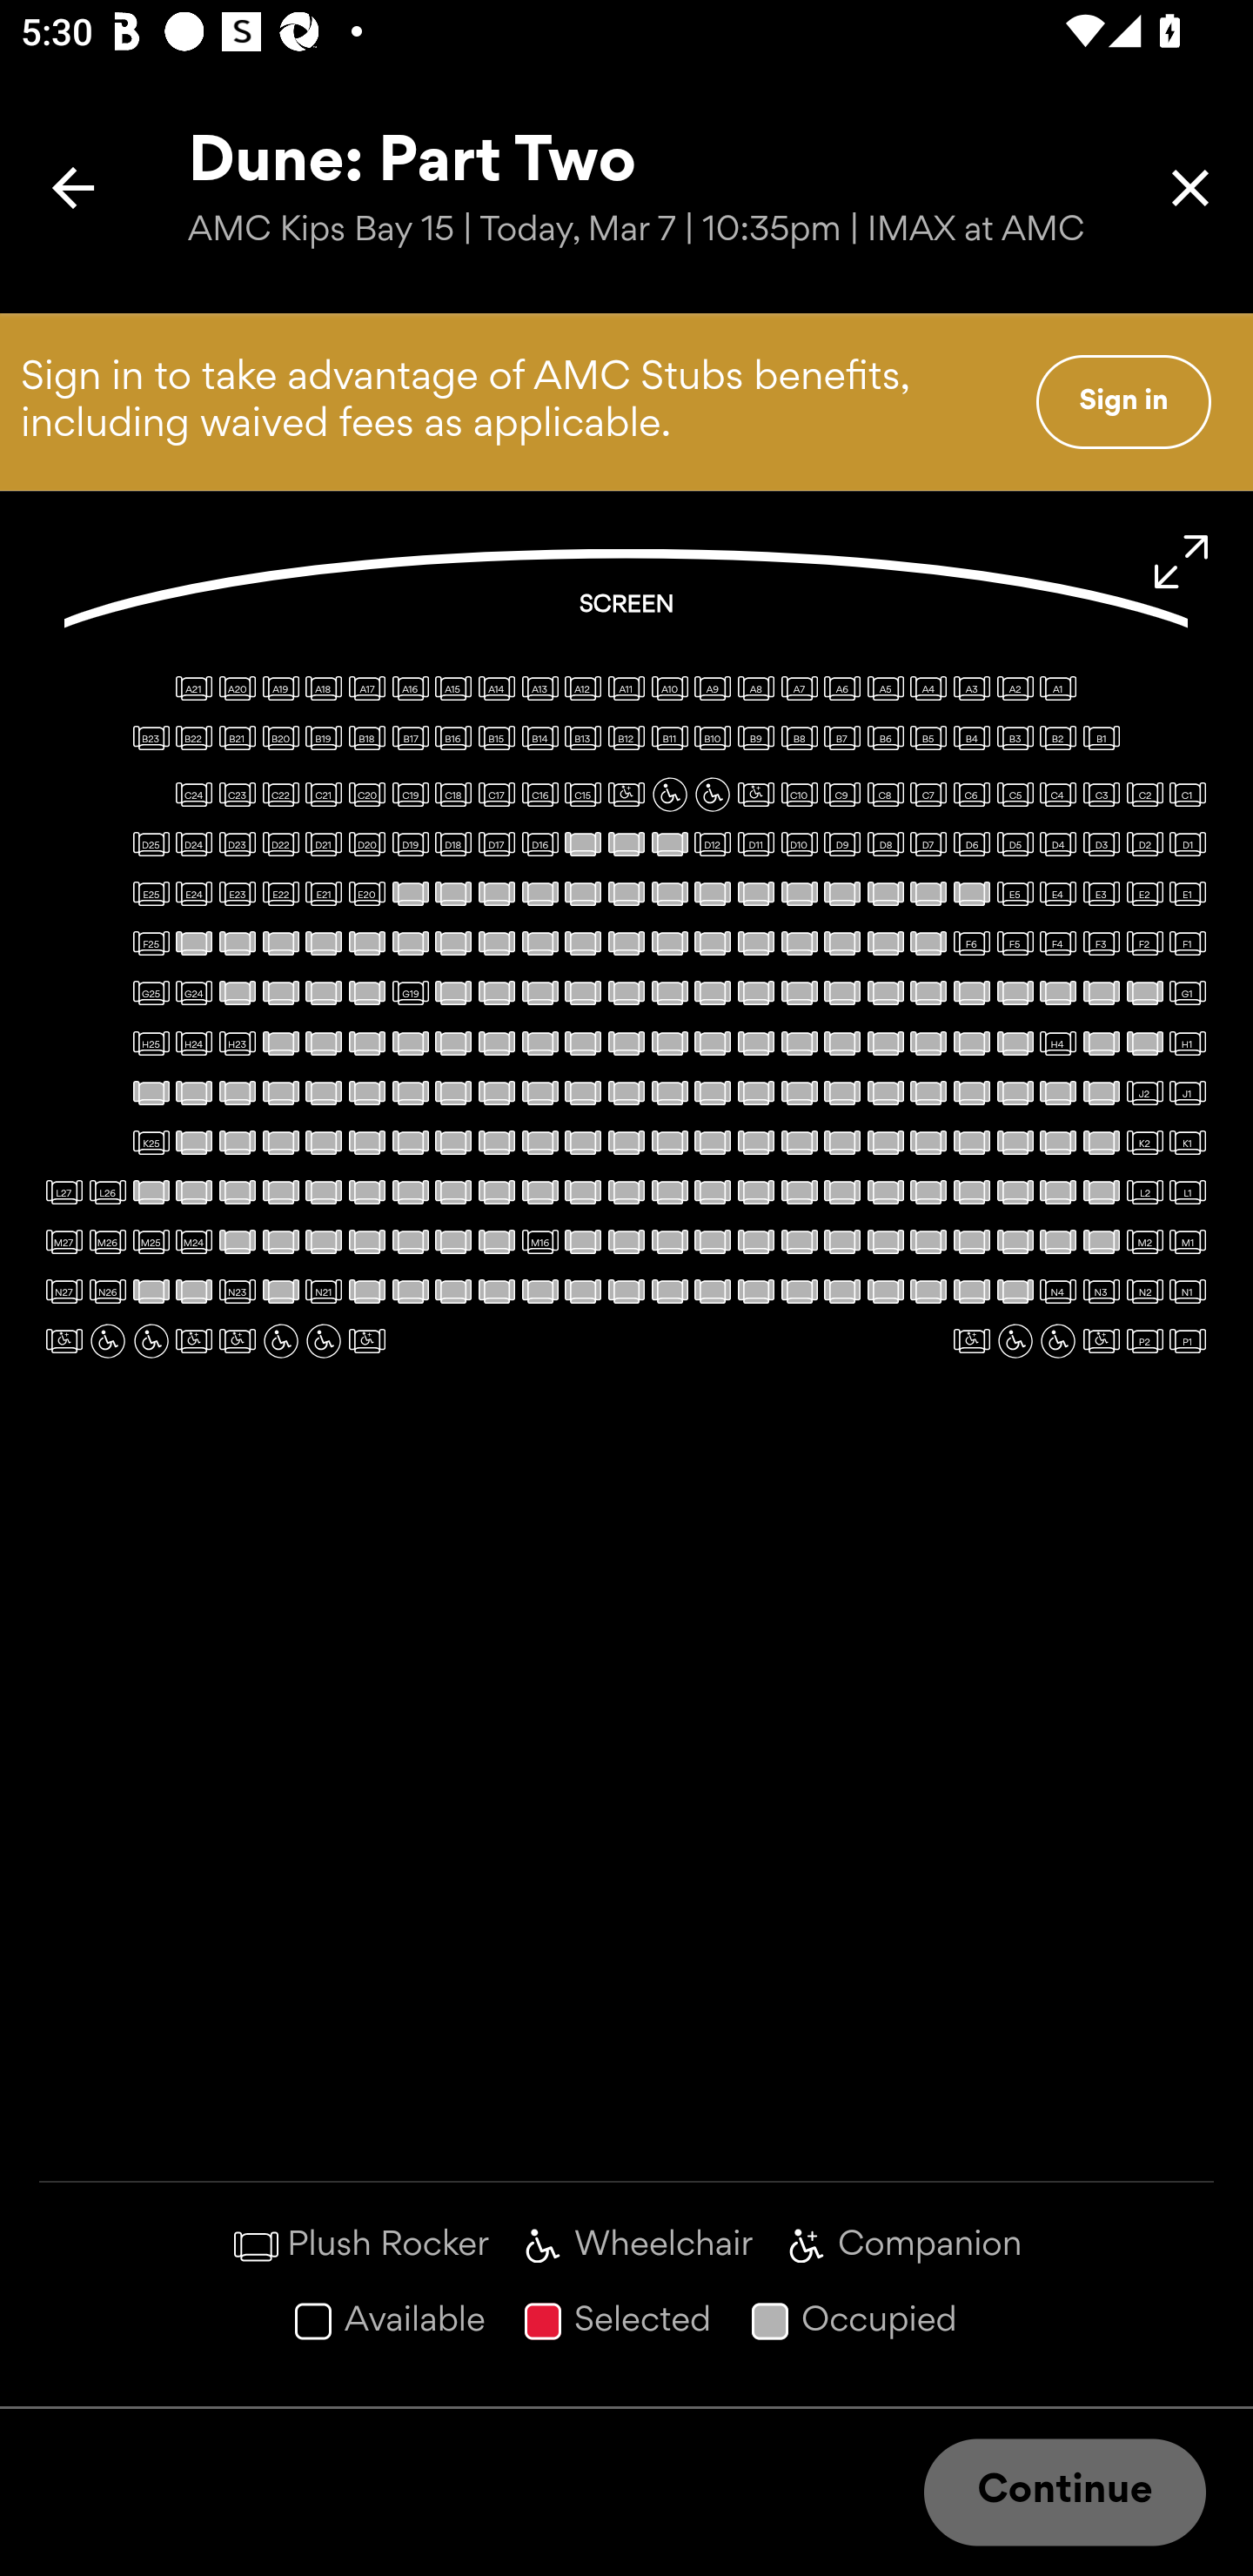 This screenshot has height=2576, width=1253. Describe the element at coordinates (281, 688) in the screenshot. I see `A19, Regular seat, available` at that location.